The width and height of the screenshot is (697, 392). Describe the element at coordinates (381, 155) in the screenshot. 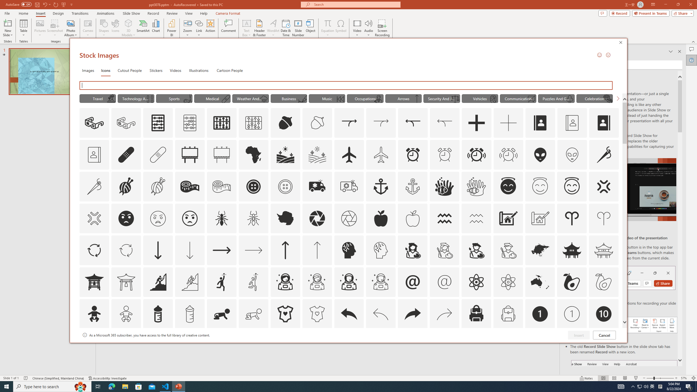

I see `AutomationID: Icons_Airplane_M` at that location.